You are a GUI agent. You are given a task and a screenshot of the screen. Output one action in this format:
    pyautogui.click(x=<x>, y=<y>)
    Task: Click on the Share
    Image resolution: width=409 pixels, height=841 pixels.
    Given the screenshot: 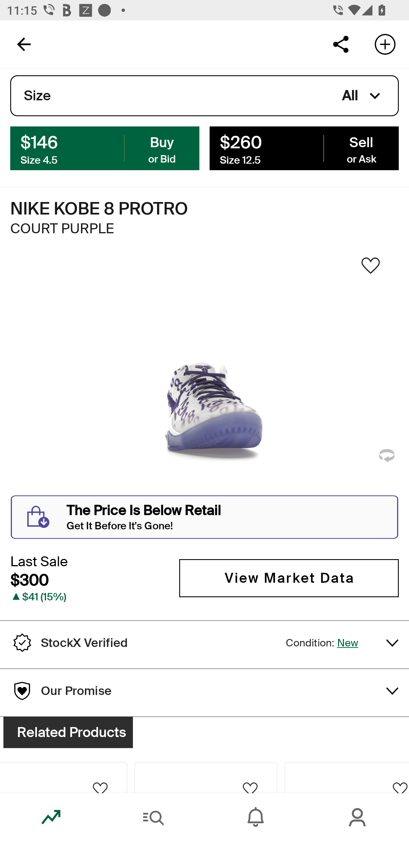 What is the action you would take?
    pyautogui.click(x=341, y=44)
    